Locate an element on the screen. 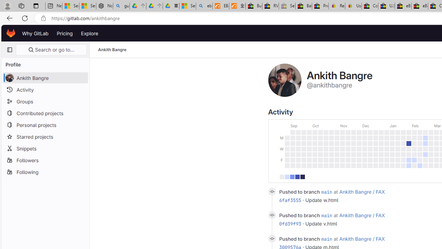  avatar is located at coordinates (9, 77).